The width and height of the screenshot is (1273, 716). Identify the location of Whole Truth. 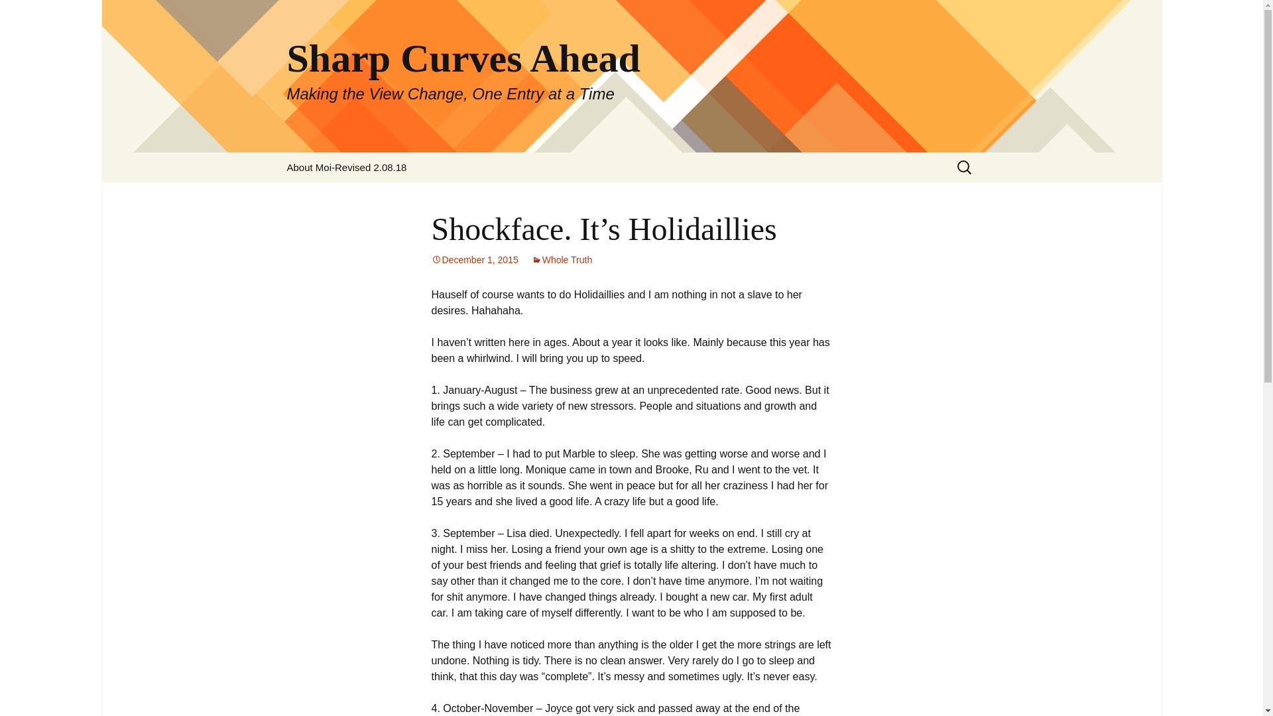
(562, 260).